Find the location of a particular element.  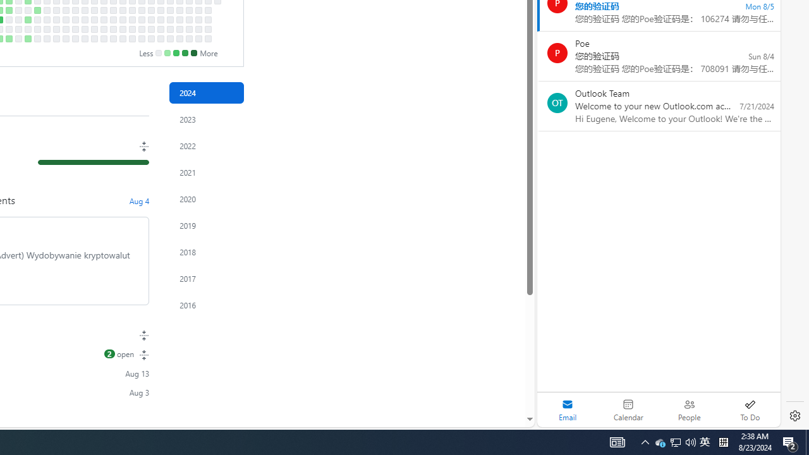

1 contribution on August 15th. is located at coordinates (28, 19).